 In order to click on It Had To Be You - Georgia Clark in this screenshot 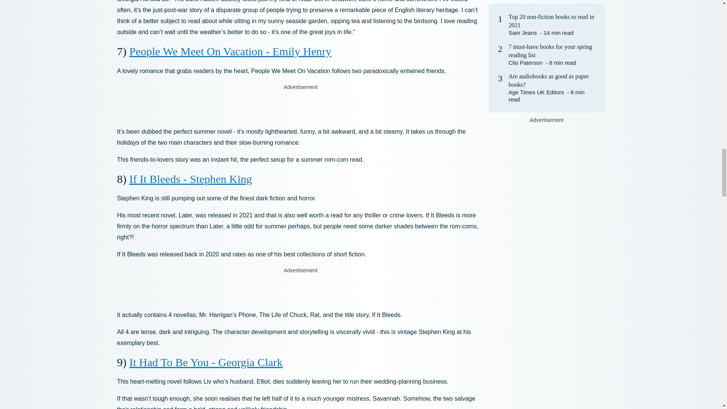, I will do `click(206, 362)`.